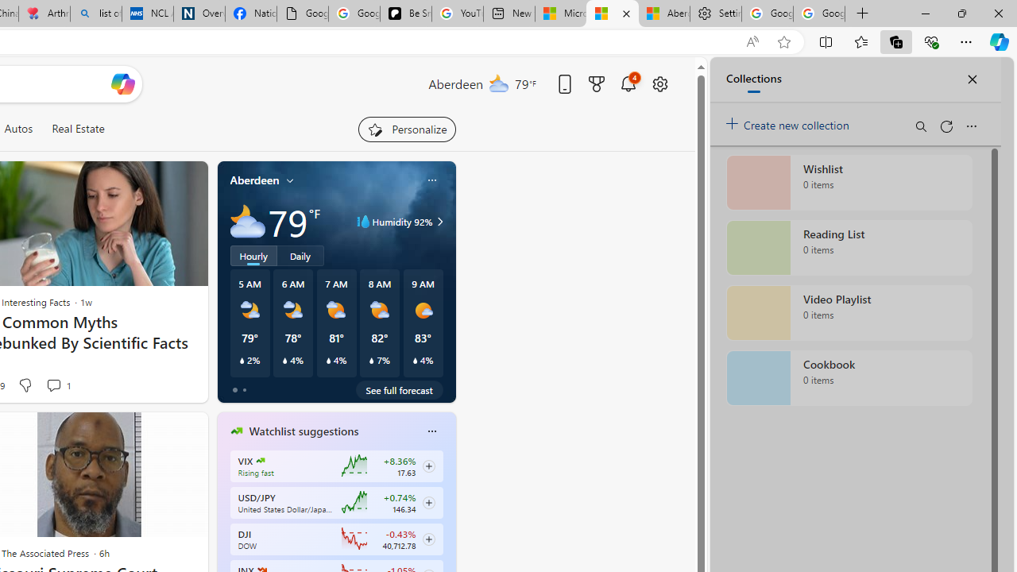 This screenshot has width=1017, height=572. Describe the element at coordinates (438, 221) in the screenshot. I see `Humidity 92%` at that location.